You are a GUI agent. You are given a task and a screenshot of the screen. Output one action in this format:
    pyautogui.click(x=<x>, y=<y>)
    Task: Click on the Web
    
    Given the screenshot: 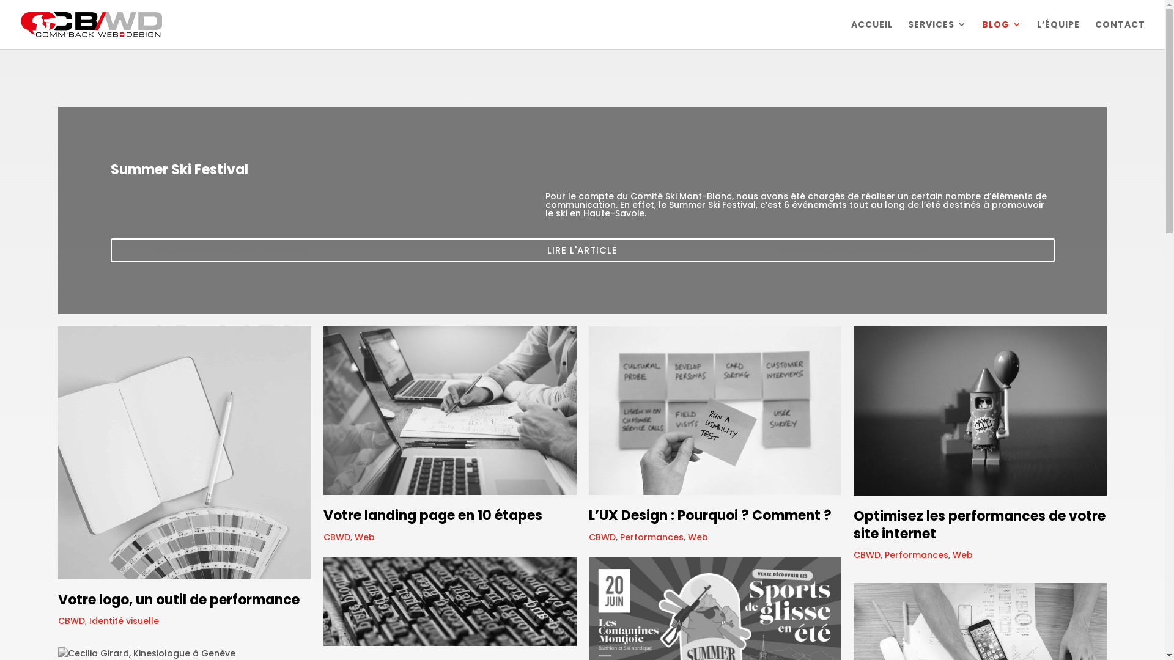 What is the action you would take?
    pyautogui.click(x=364, y=537)
    